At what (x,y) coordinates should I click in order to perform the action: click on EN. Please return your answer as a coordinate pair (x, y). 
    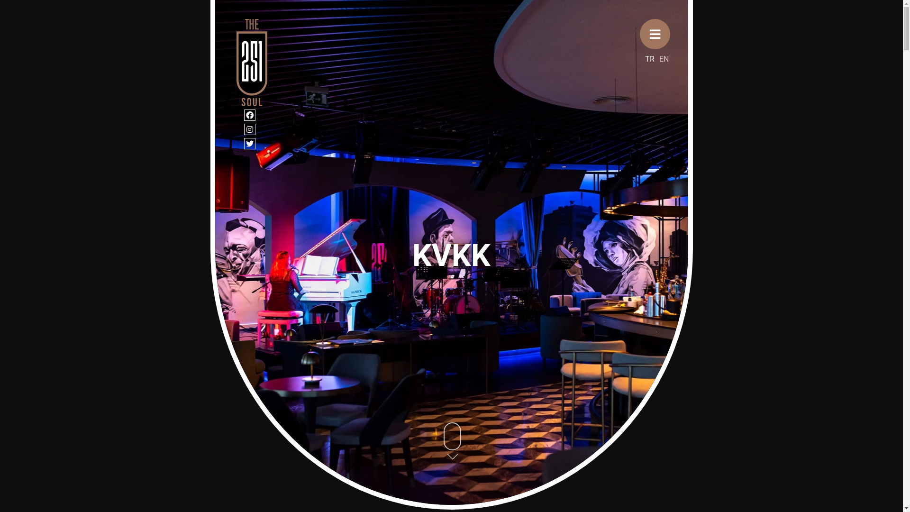
    Looking at the image, I should click on (664, 59).